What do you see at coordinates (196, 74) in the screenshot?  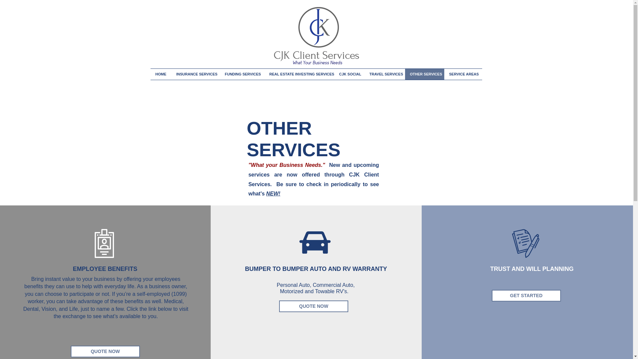 I see `INSURANCE SERVICES` at bounding box center [196, 74].